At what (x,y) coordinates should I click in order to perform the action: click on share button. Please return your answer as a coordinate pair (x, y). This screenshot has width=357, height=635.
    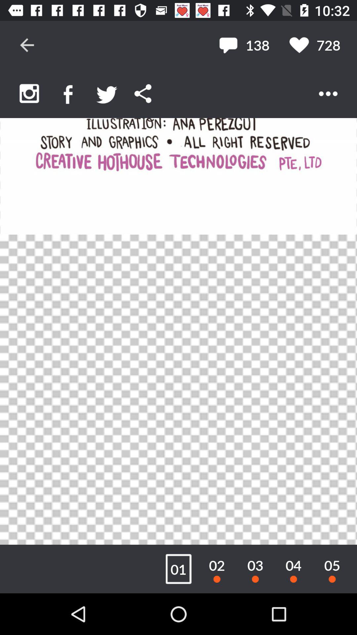
    Looking at the image, I should click on (143, 93).